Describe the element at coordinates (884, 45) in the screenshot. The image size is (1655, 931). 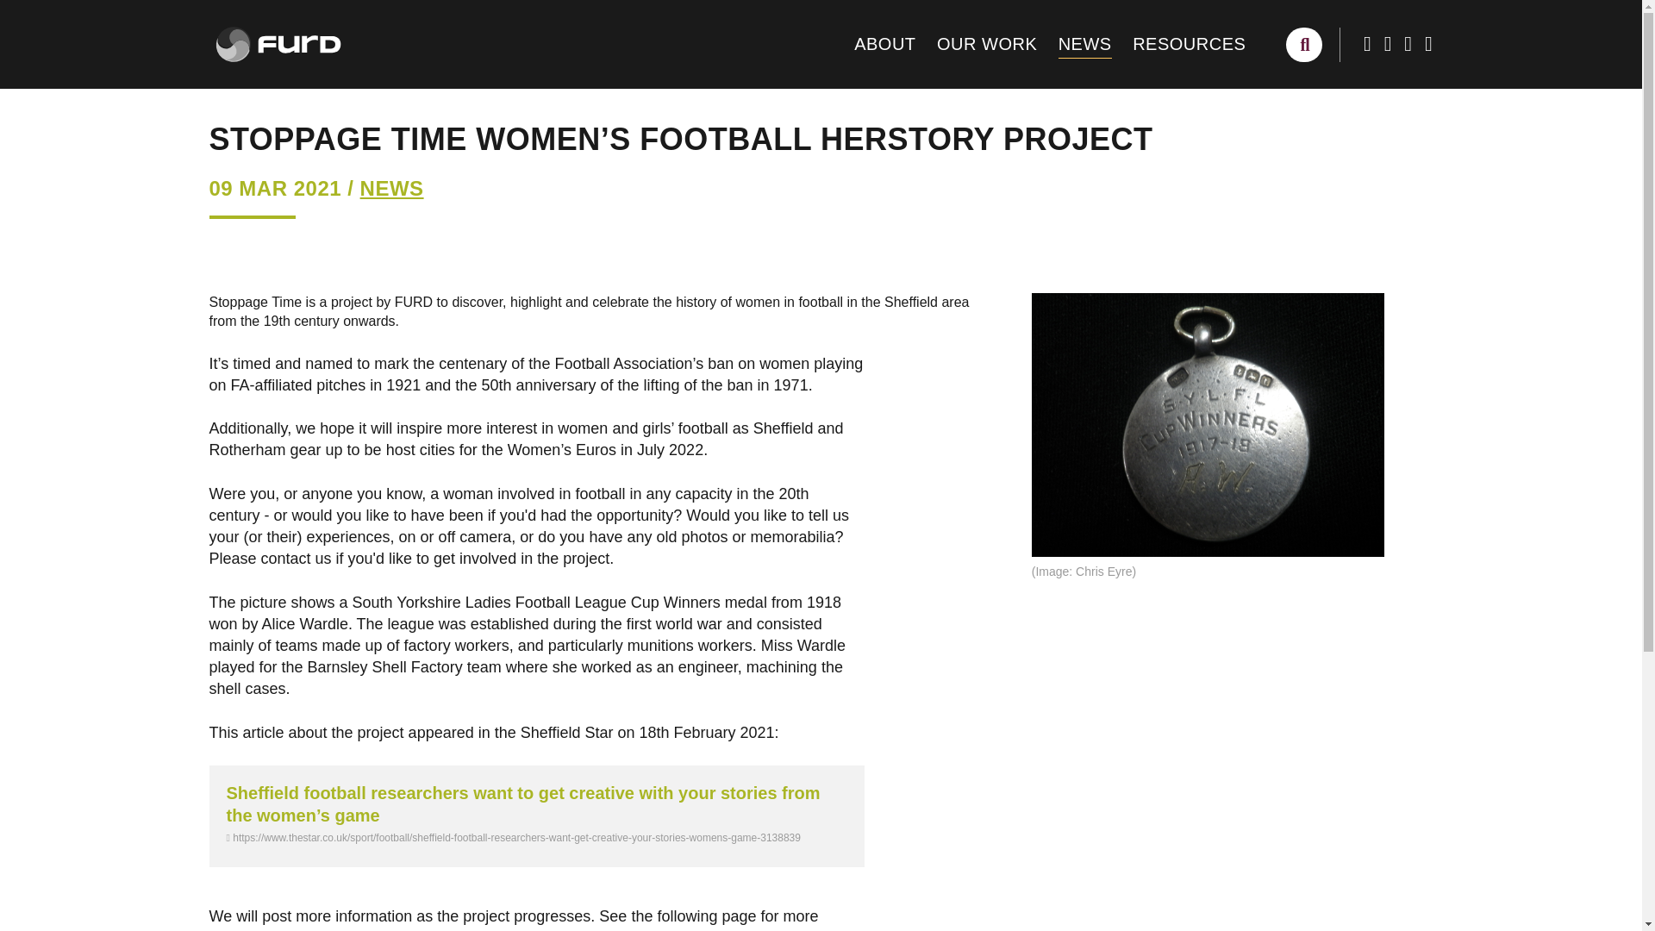
I see `ABOUT` at that location.